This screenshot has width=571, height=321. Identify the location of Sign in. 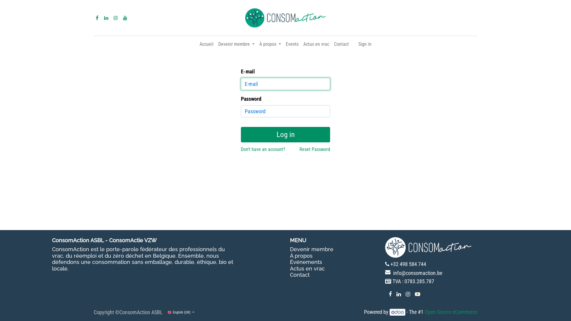
(365, 44).